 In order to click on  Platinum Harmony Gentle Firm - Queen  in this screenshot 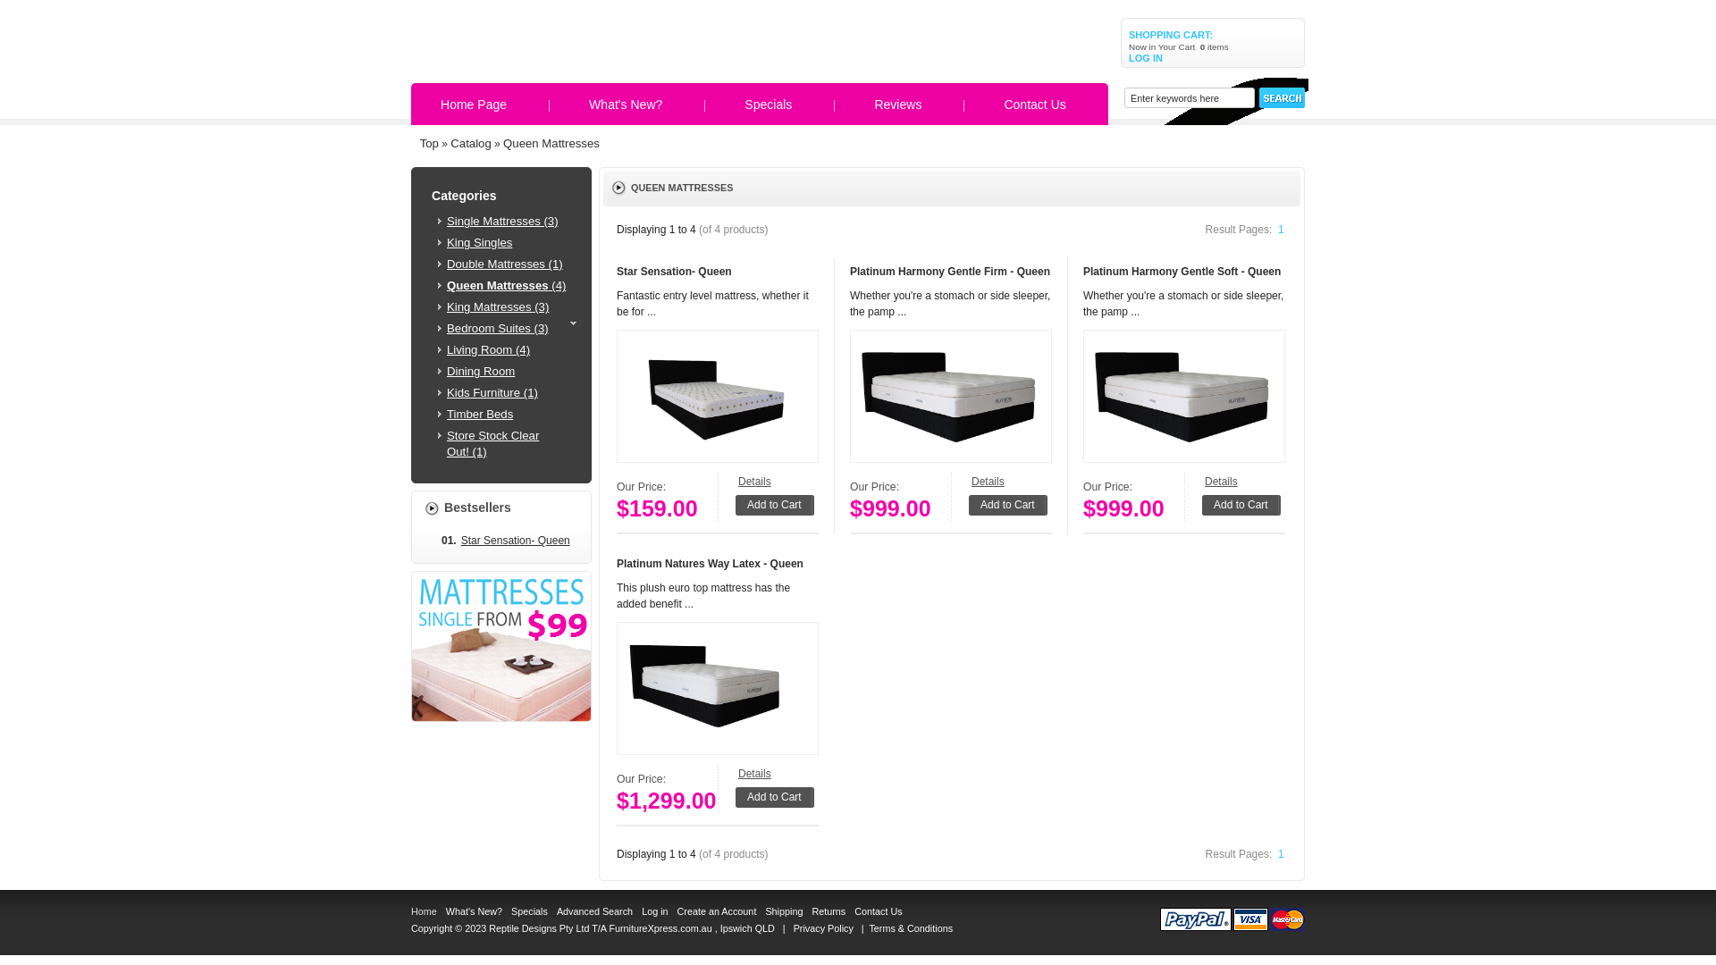, I will do `click(951, 397)`.